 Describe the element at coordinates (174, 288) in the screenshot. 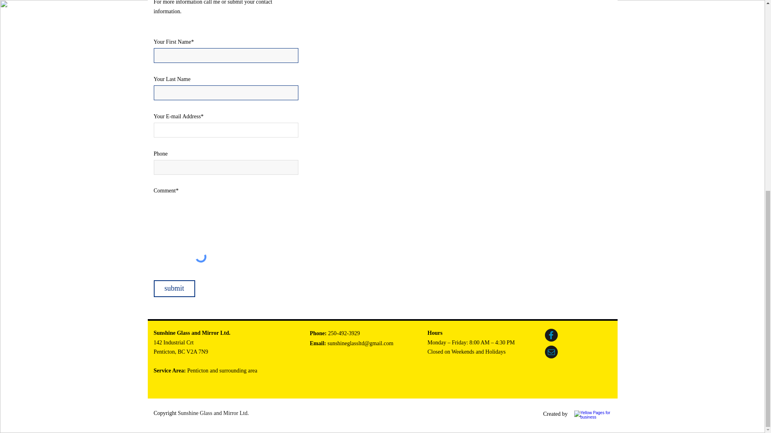

I see `submit` at that location.